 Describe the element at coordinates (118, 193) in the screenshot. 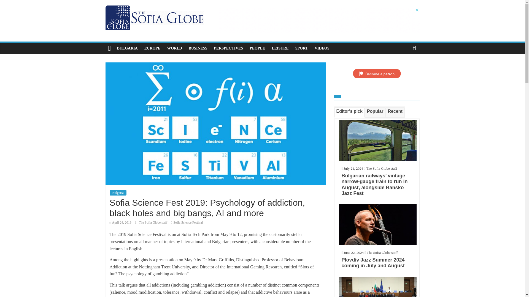

I see `Bulgaria` at that location.